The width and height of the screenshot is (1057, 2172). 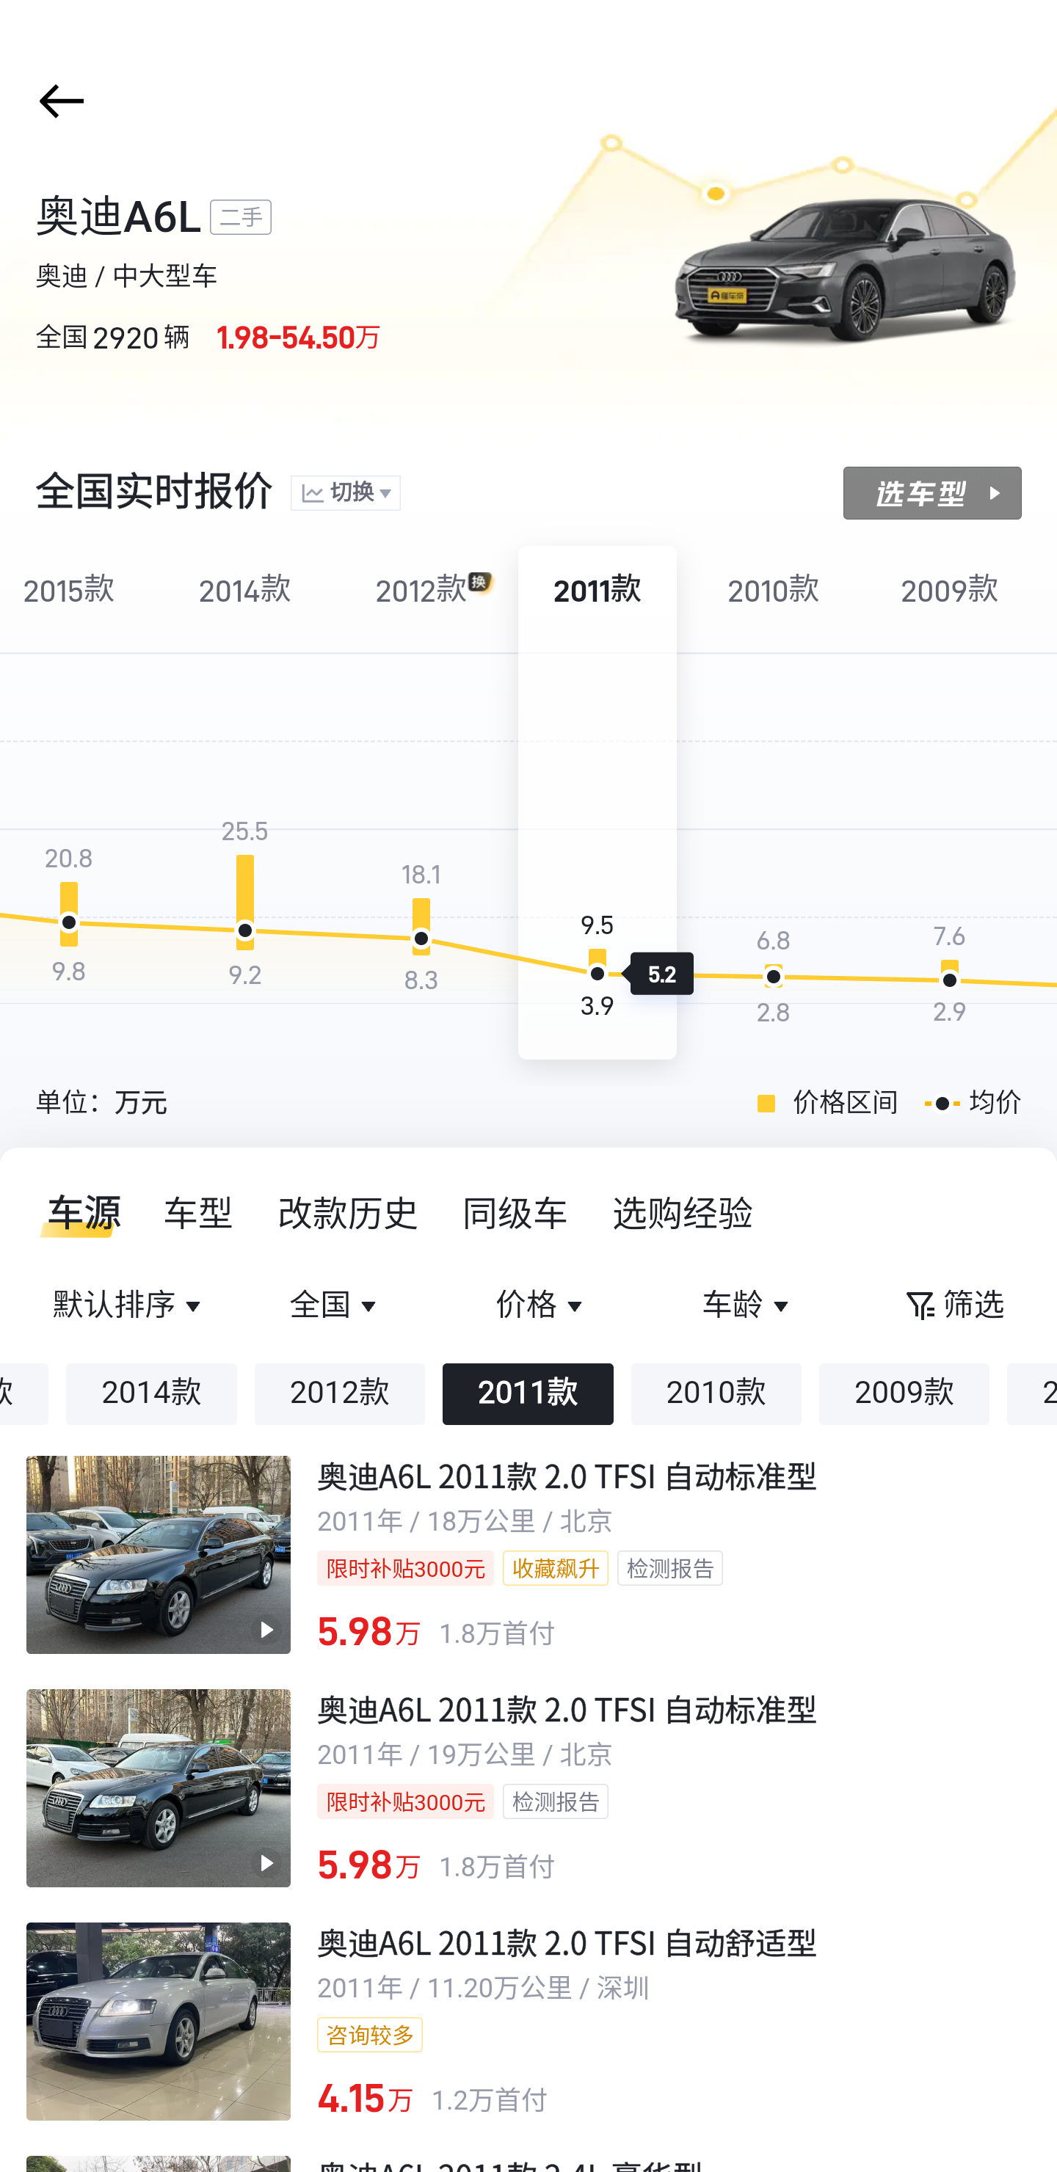 What do you see at coordinates (597, 803) in the screenshot?
I see `2011款 9.5 3.9` at bounding box center [597, 803].